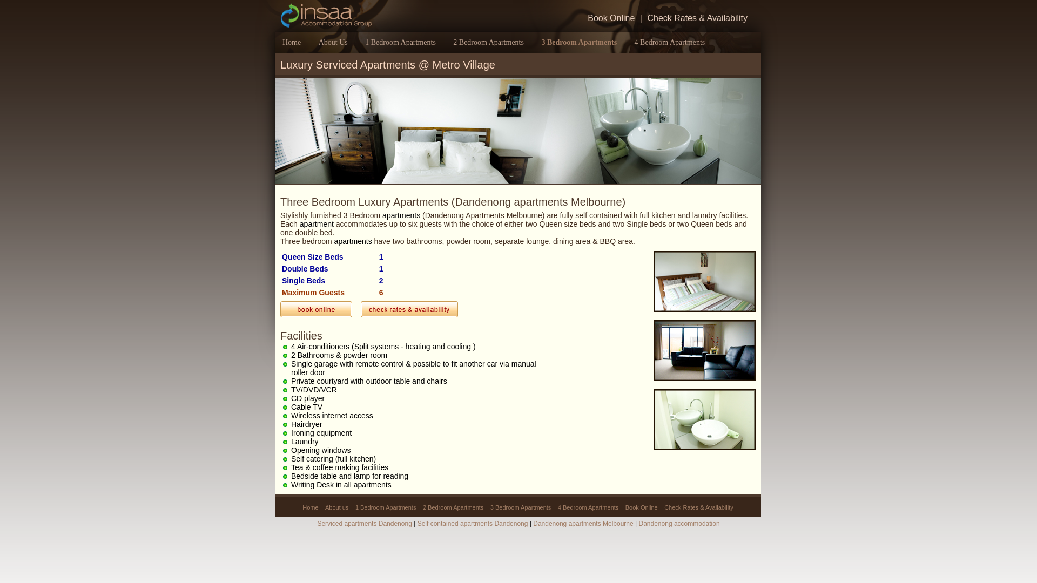 The width and height of the screenshot is (1037, 583). What do you see at coordinates (473, 524) in the screenshot?
I see `Self contained apartments Dandenong` at bounding box center [473, 524].